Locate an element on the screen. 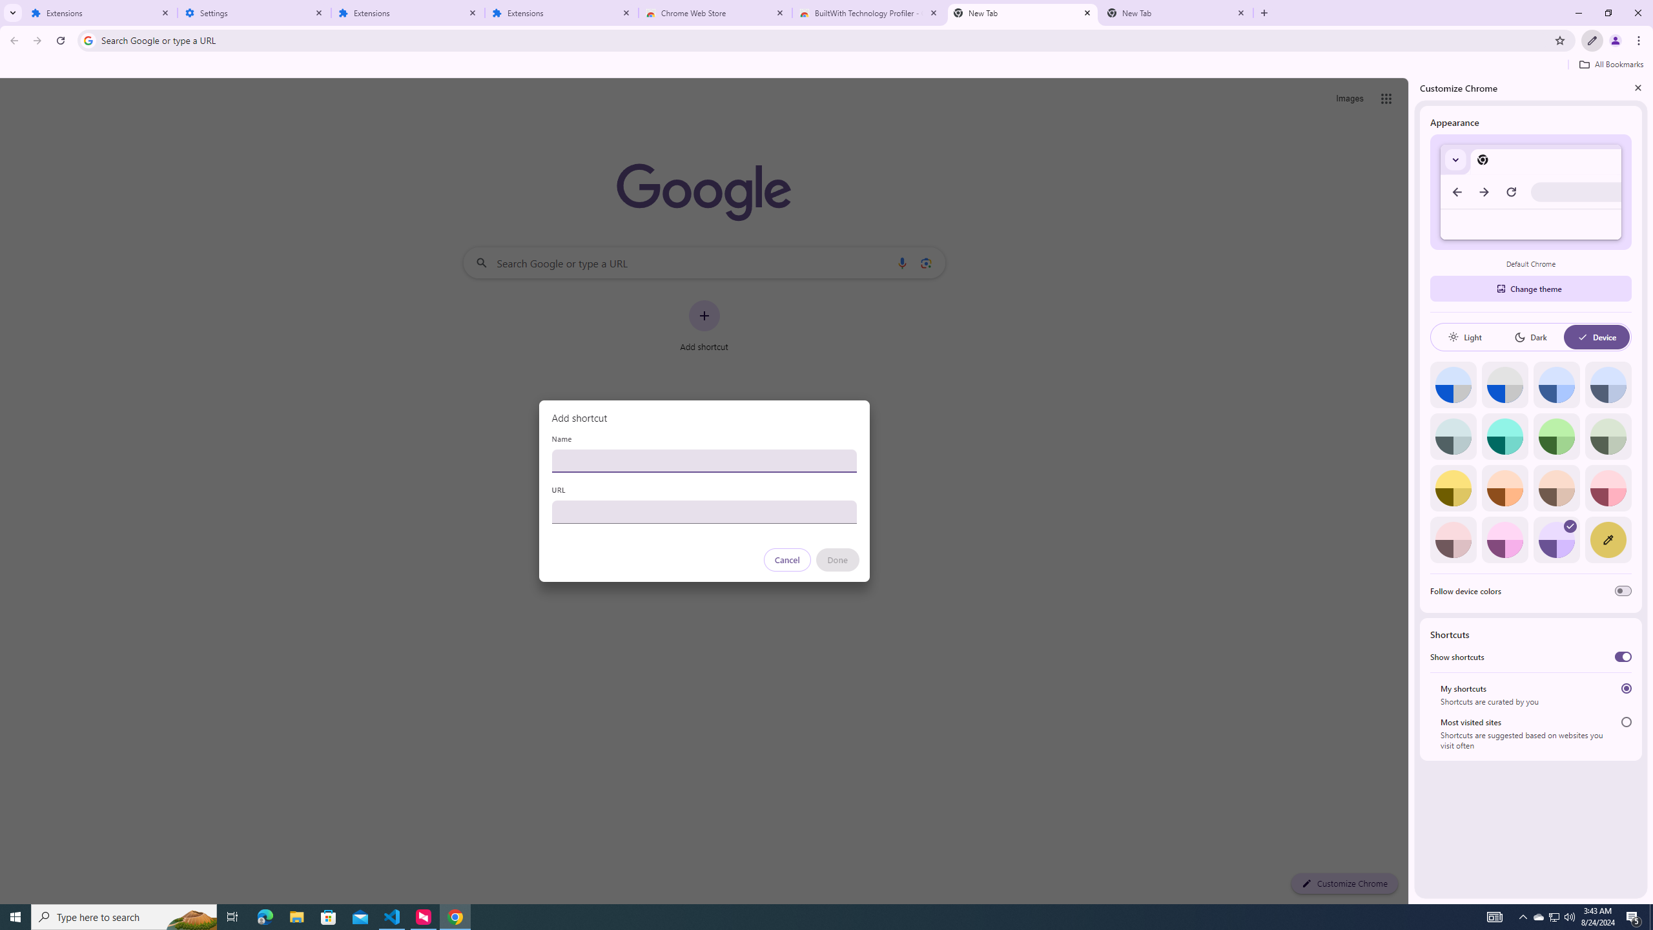  Extensions is located at coordinates (562, 13).